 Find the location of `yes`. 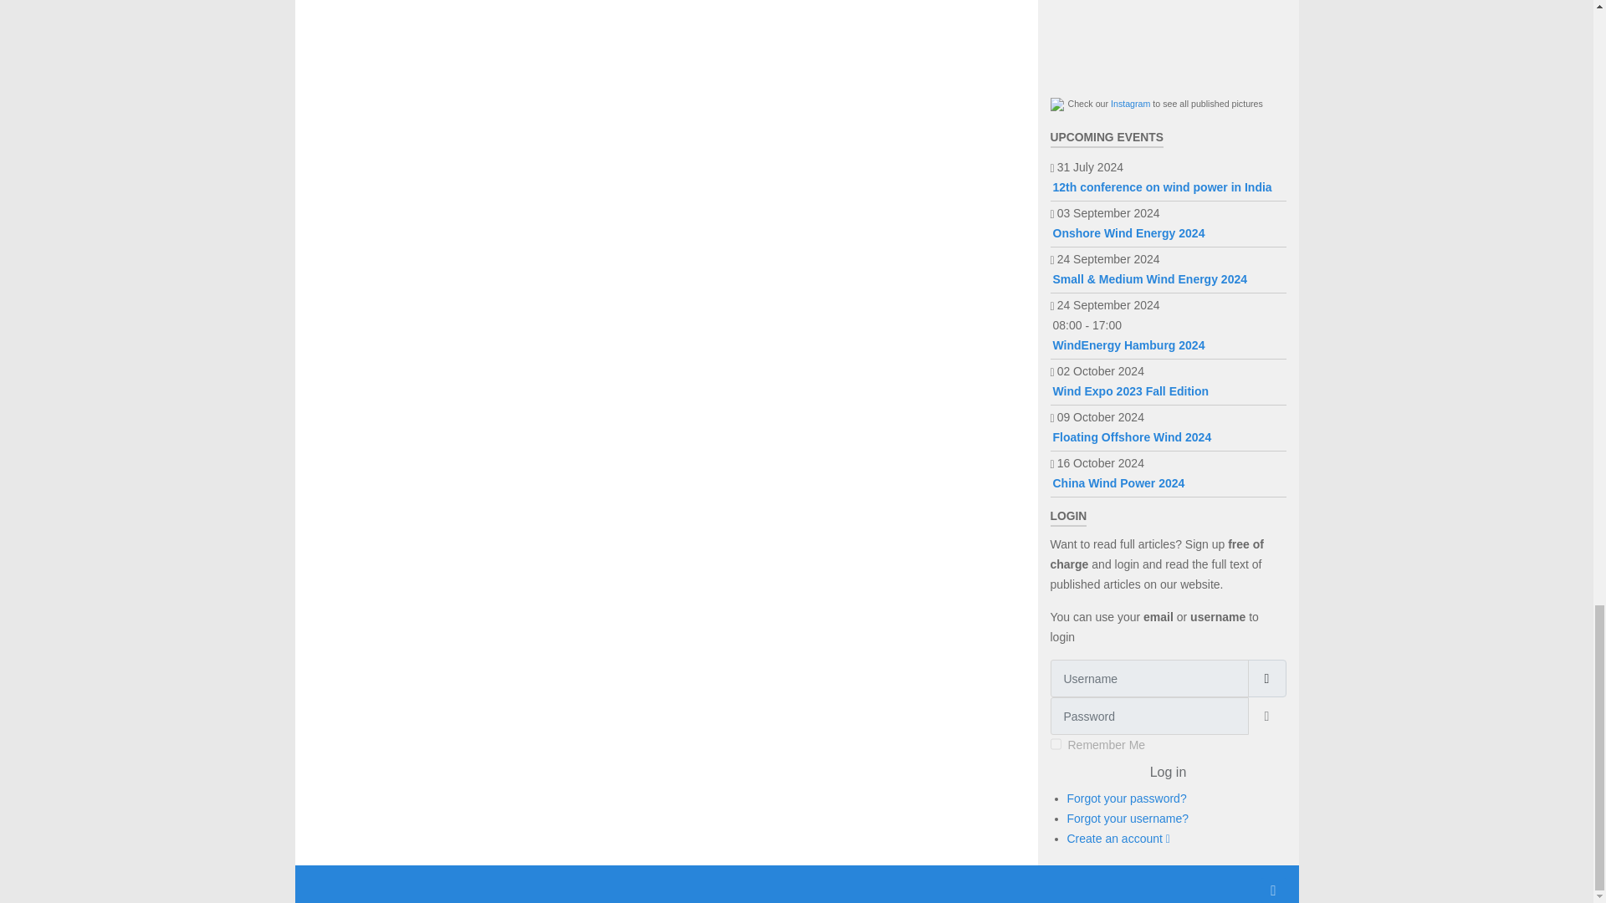

yes is located at coordinates (1056, 744).